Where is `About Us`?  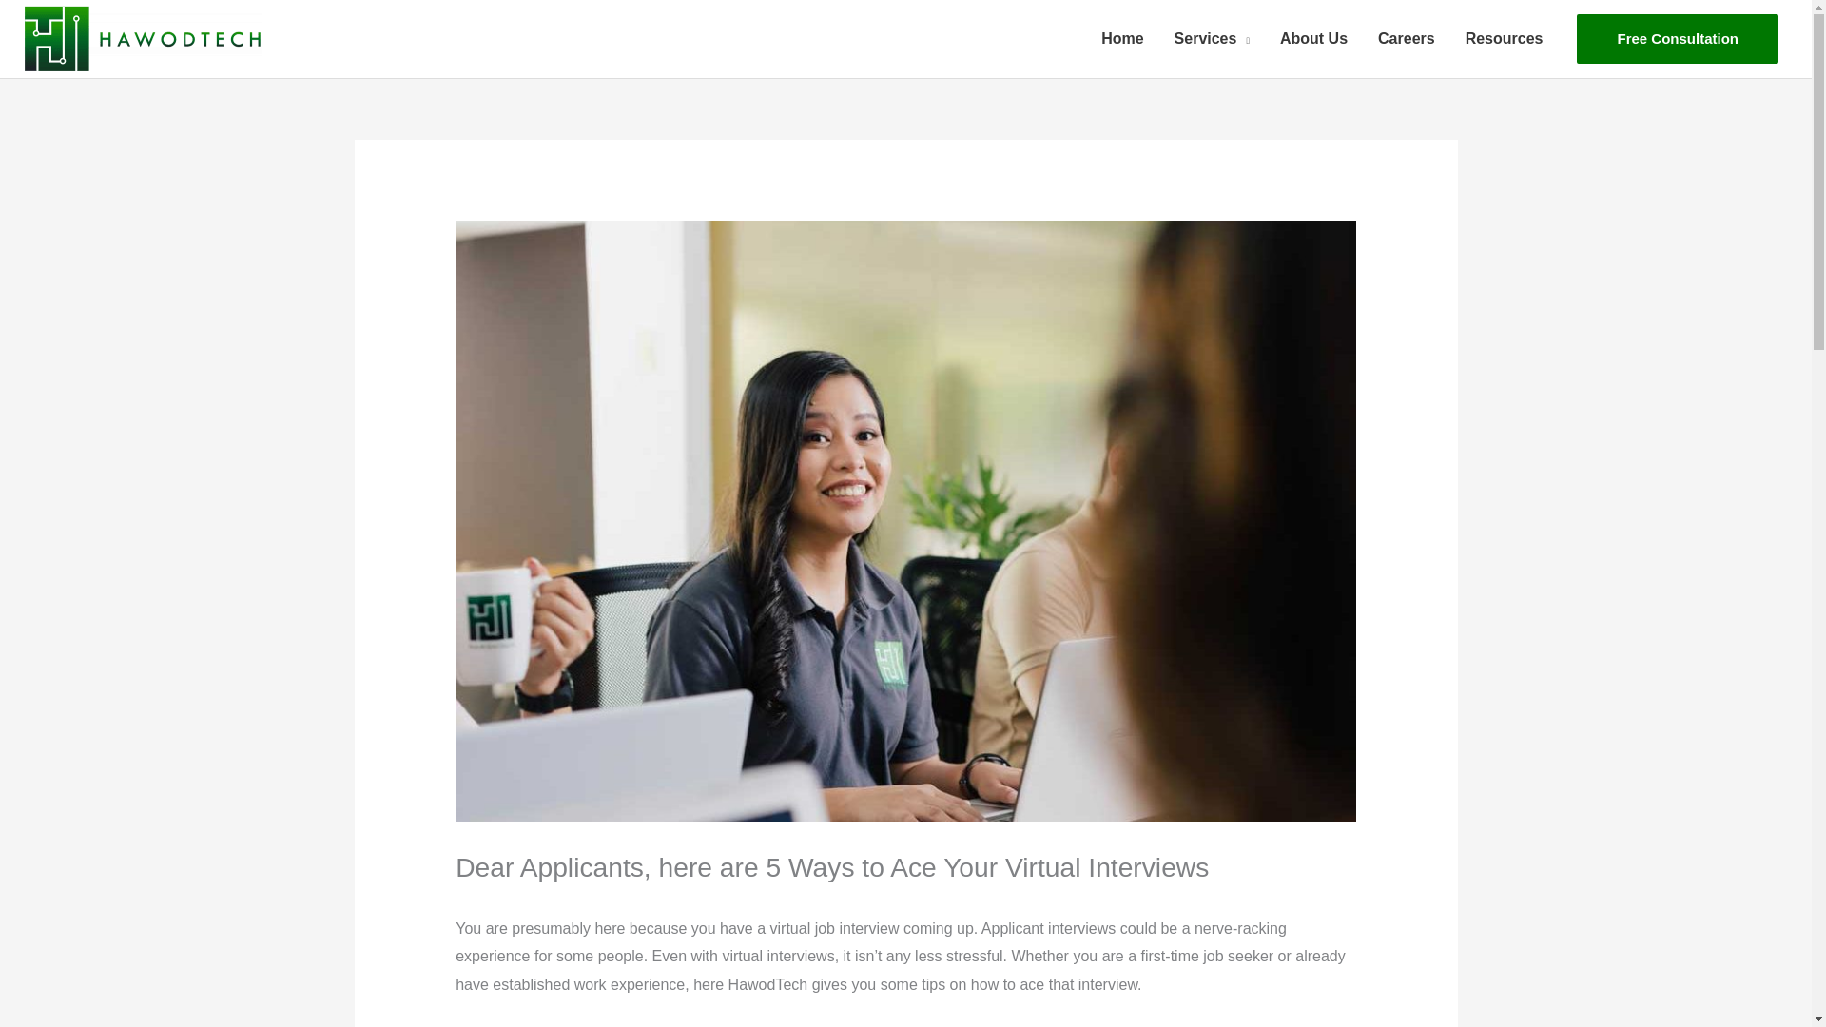 About Us is located at coordinates (1313, 38).